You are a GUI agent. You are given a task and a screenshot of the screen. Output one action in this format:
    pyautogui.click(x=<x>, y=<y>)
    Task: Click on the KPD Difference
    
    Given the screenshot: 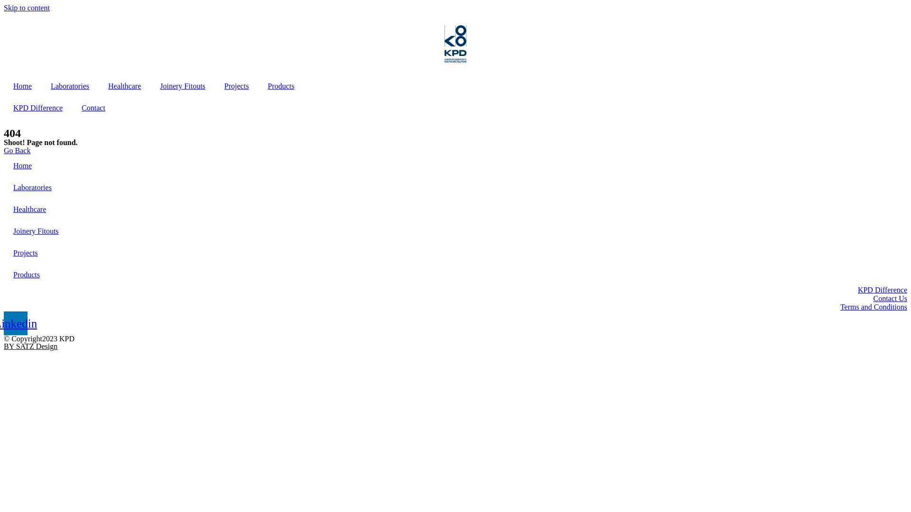 What is the action you would take?
    pyautogui.click(x=38, y=108)
    